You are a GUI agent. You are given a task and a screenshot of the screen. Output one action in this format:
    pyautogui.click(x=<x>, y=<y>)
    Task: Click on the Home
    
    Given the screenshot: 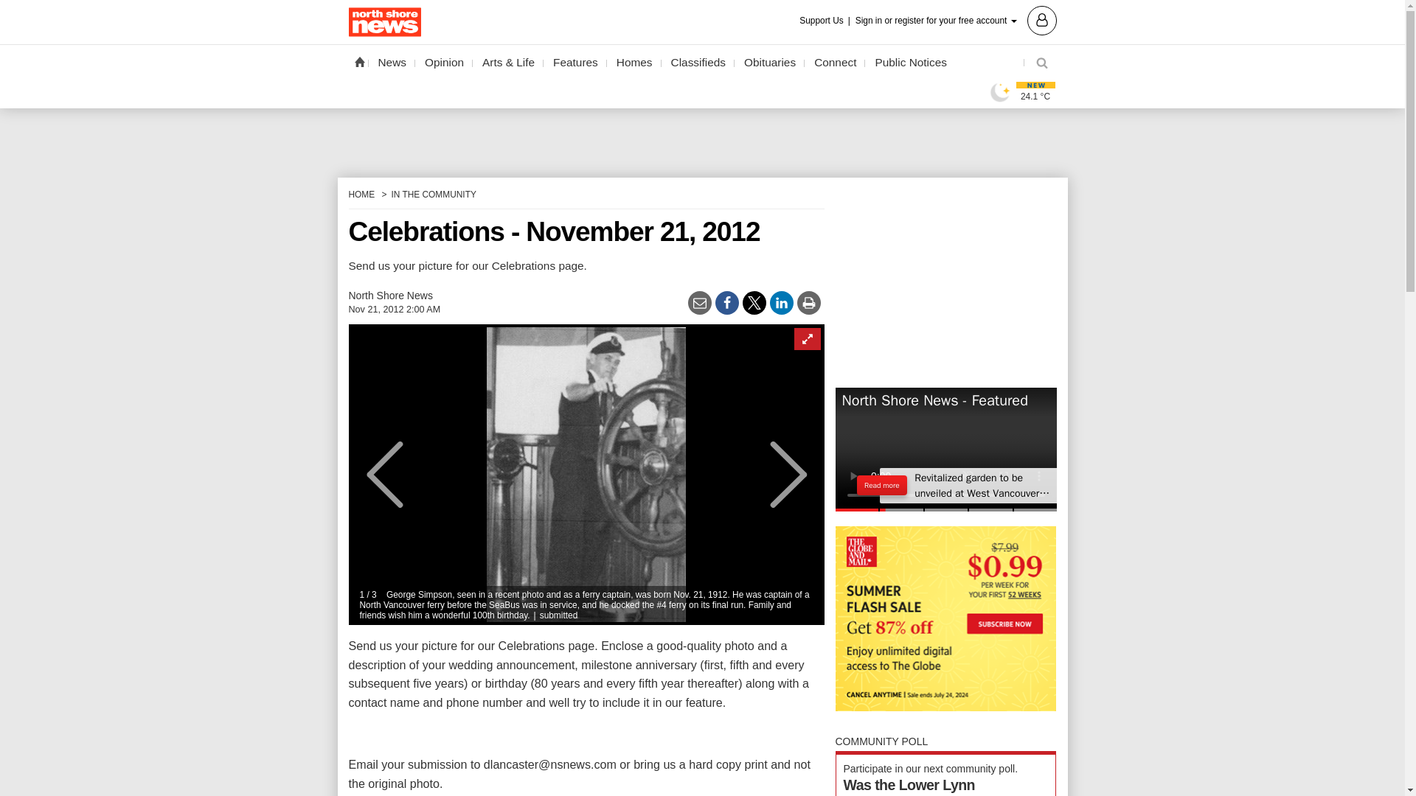 What is the action you would take?
    pyautogui.click(x=358, y=61)
    